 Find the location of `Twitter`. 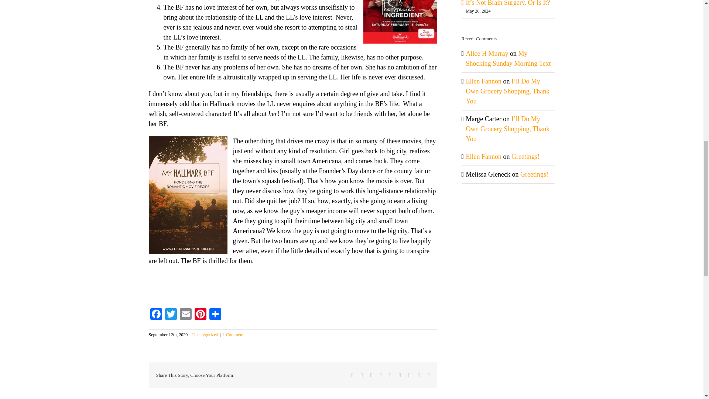

Twitter is located at coordinates (170, 315).